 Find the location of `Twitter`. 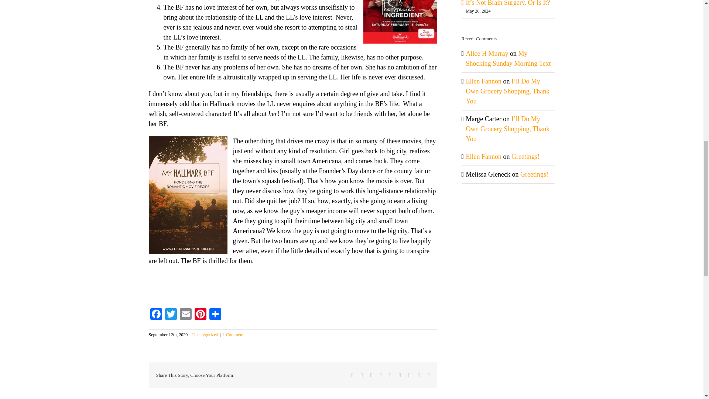

Twitter is located at coordinates (170, 315).